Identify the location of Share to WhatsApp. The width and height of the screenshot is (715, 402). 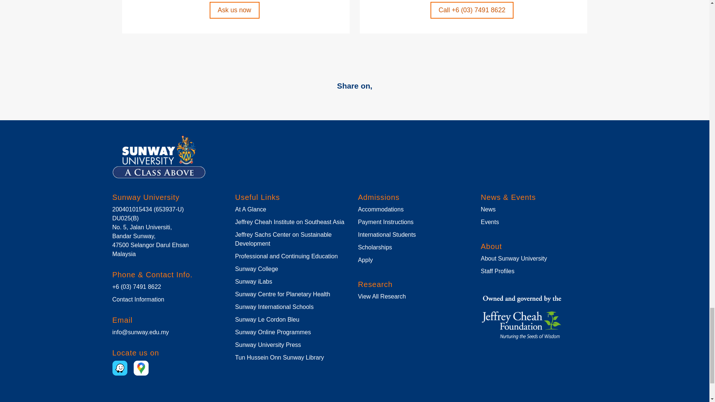
(328, 100).